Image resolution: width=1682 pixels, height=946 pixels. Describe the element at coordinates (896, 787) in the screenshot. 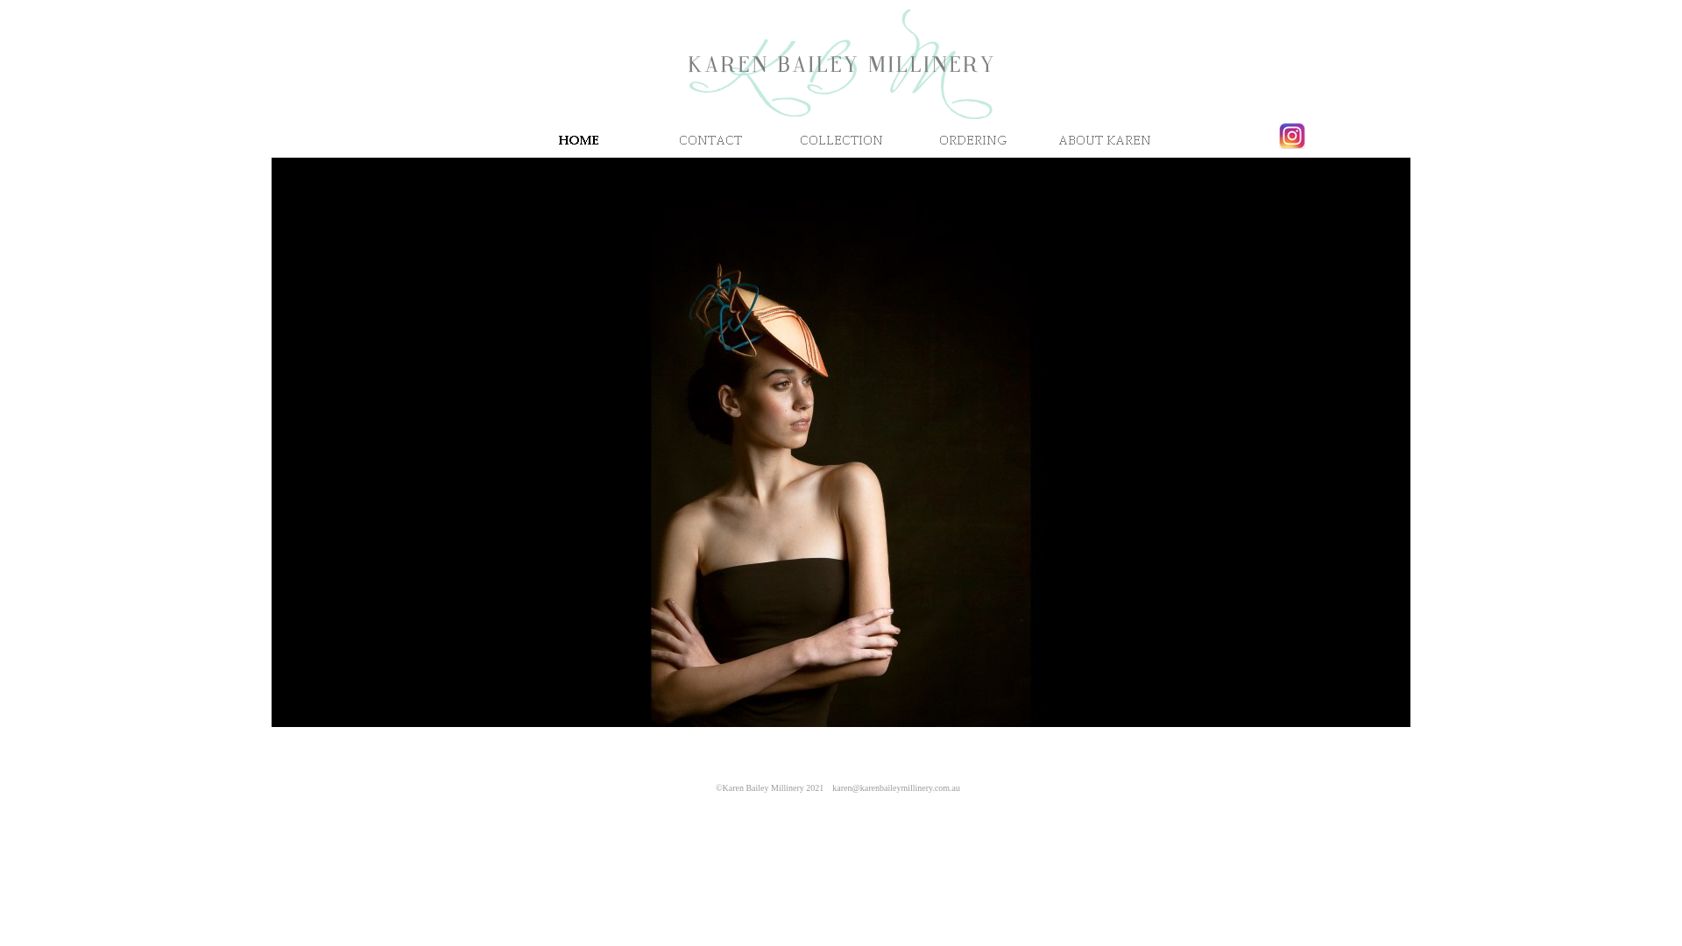

I see `karen@karenbaileymillinery.com.au` at that location.